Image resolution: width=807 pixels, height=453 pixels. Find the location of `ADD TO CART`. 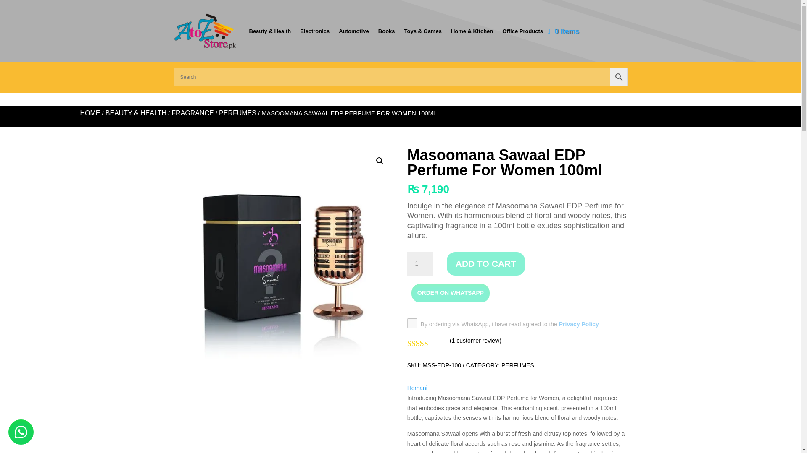

ADD TO CART is located at coordinates (486, 263).